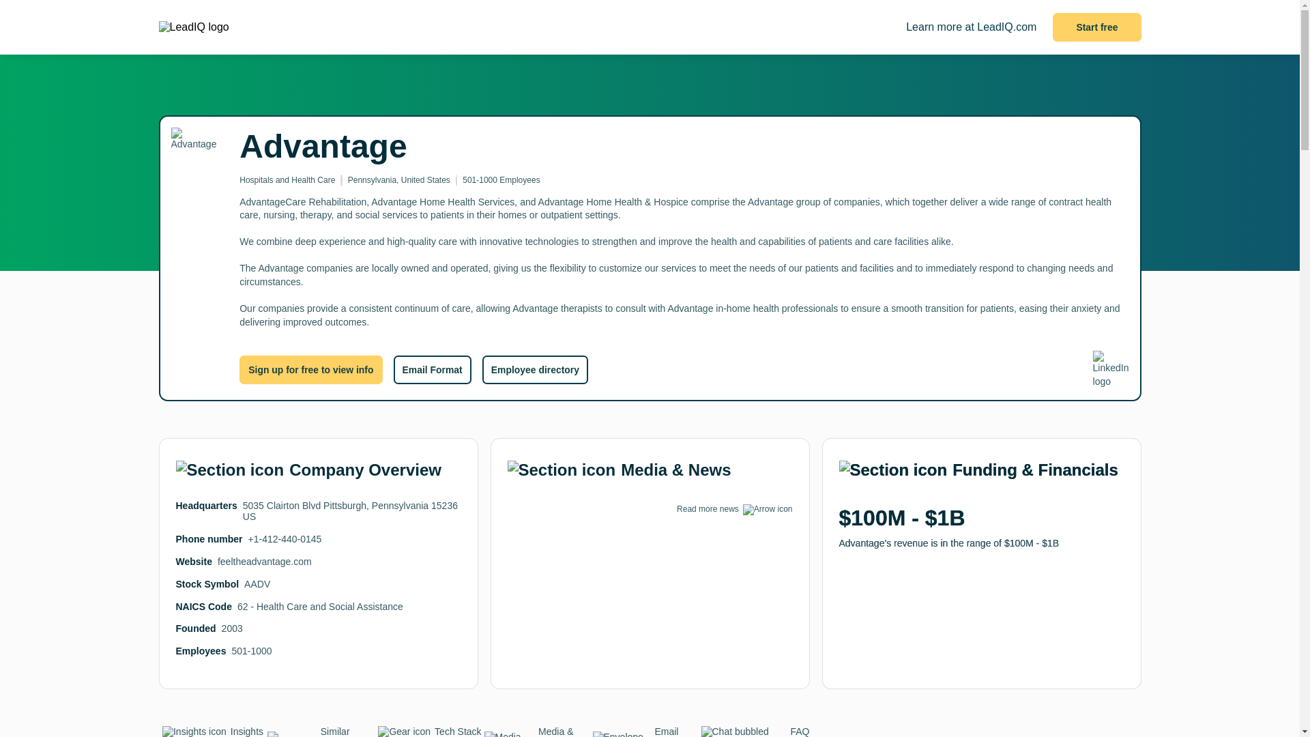 The image size is (1310, 737). I want to click on Insights, so click(213, 732).